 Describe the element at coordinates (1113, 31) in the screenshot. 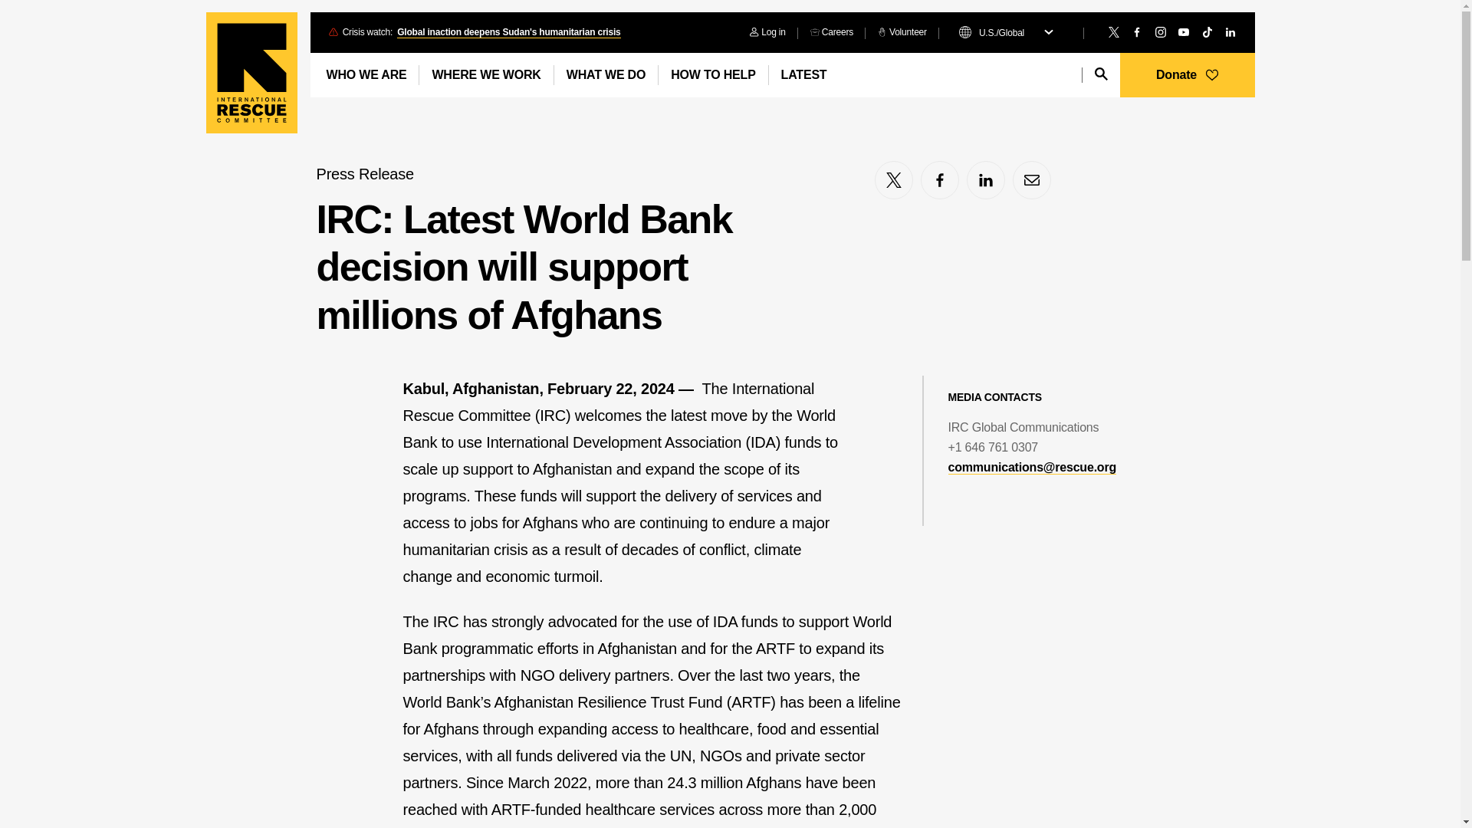

I see `twitter` at that location.